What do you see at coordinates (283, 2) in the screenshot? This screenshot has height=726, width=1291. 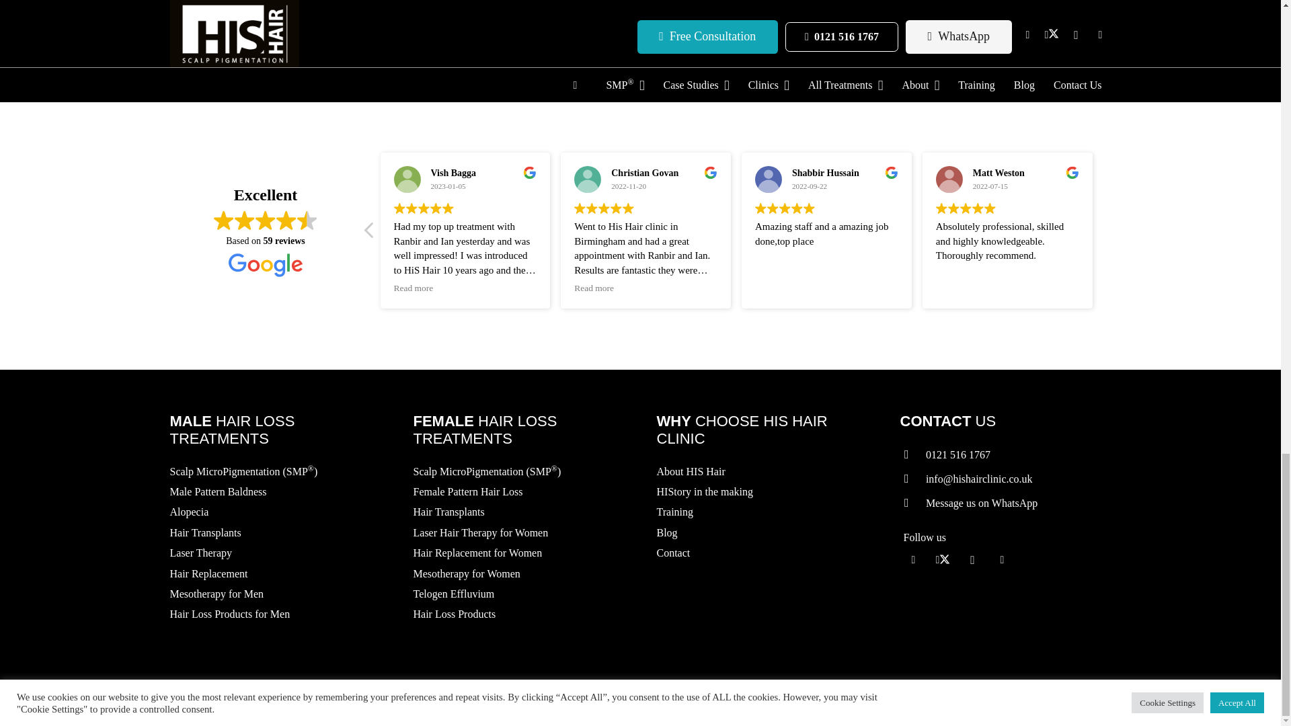 I see `Share this` at bounding box center [283, 2].